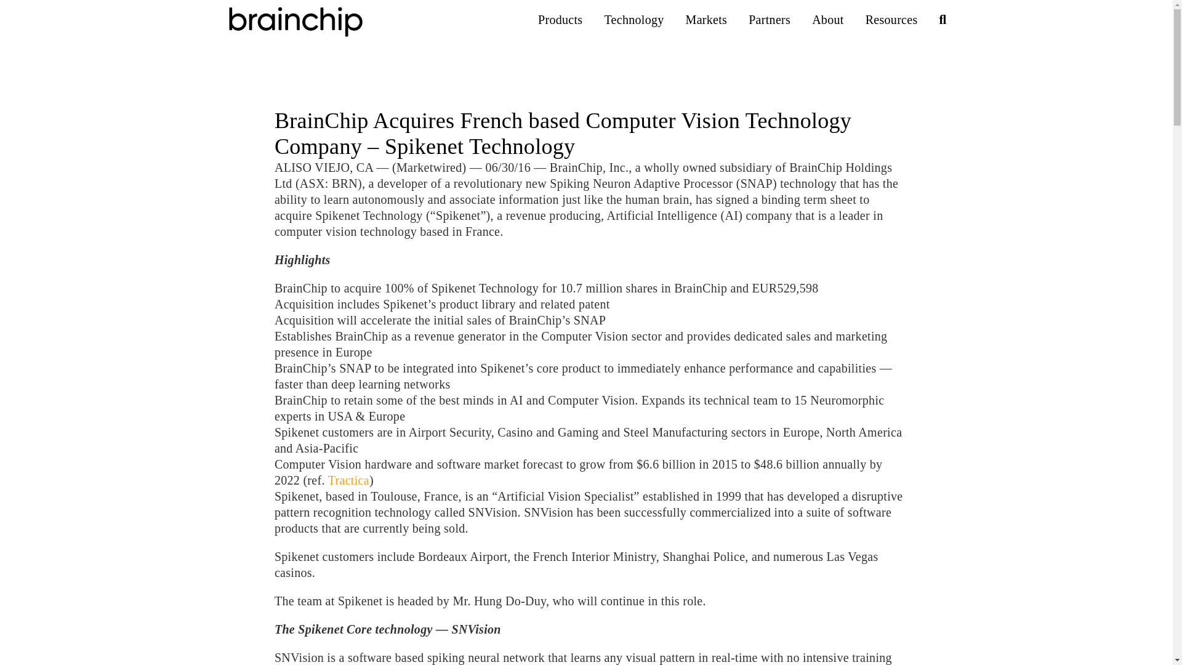  Describe the element at coordinates (891, 20) in the screenshot. I see `Resources` at that location.